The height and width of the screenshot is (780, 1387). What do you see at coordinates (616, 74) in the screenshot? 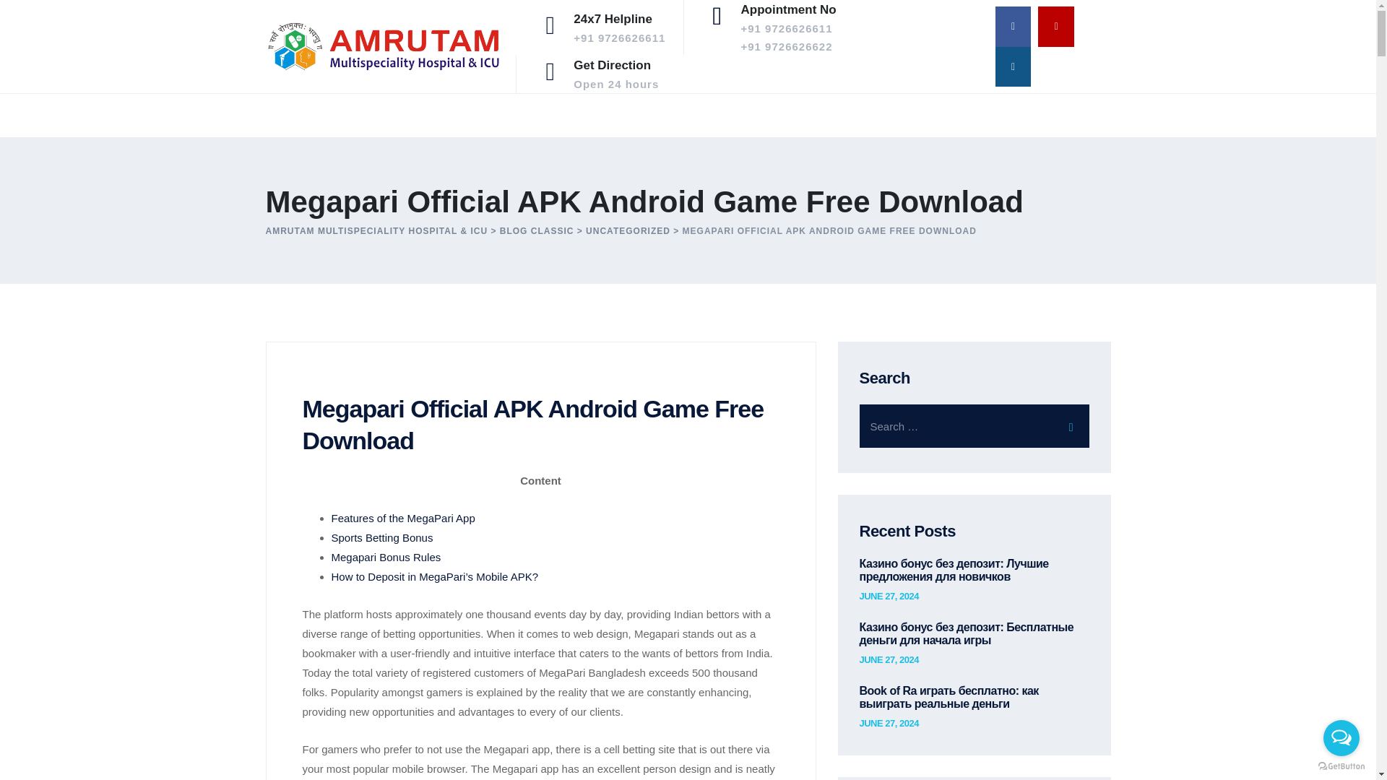
I see `JUNE 27, 2024` at bounding box center [616, 74].